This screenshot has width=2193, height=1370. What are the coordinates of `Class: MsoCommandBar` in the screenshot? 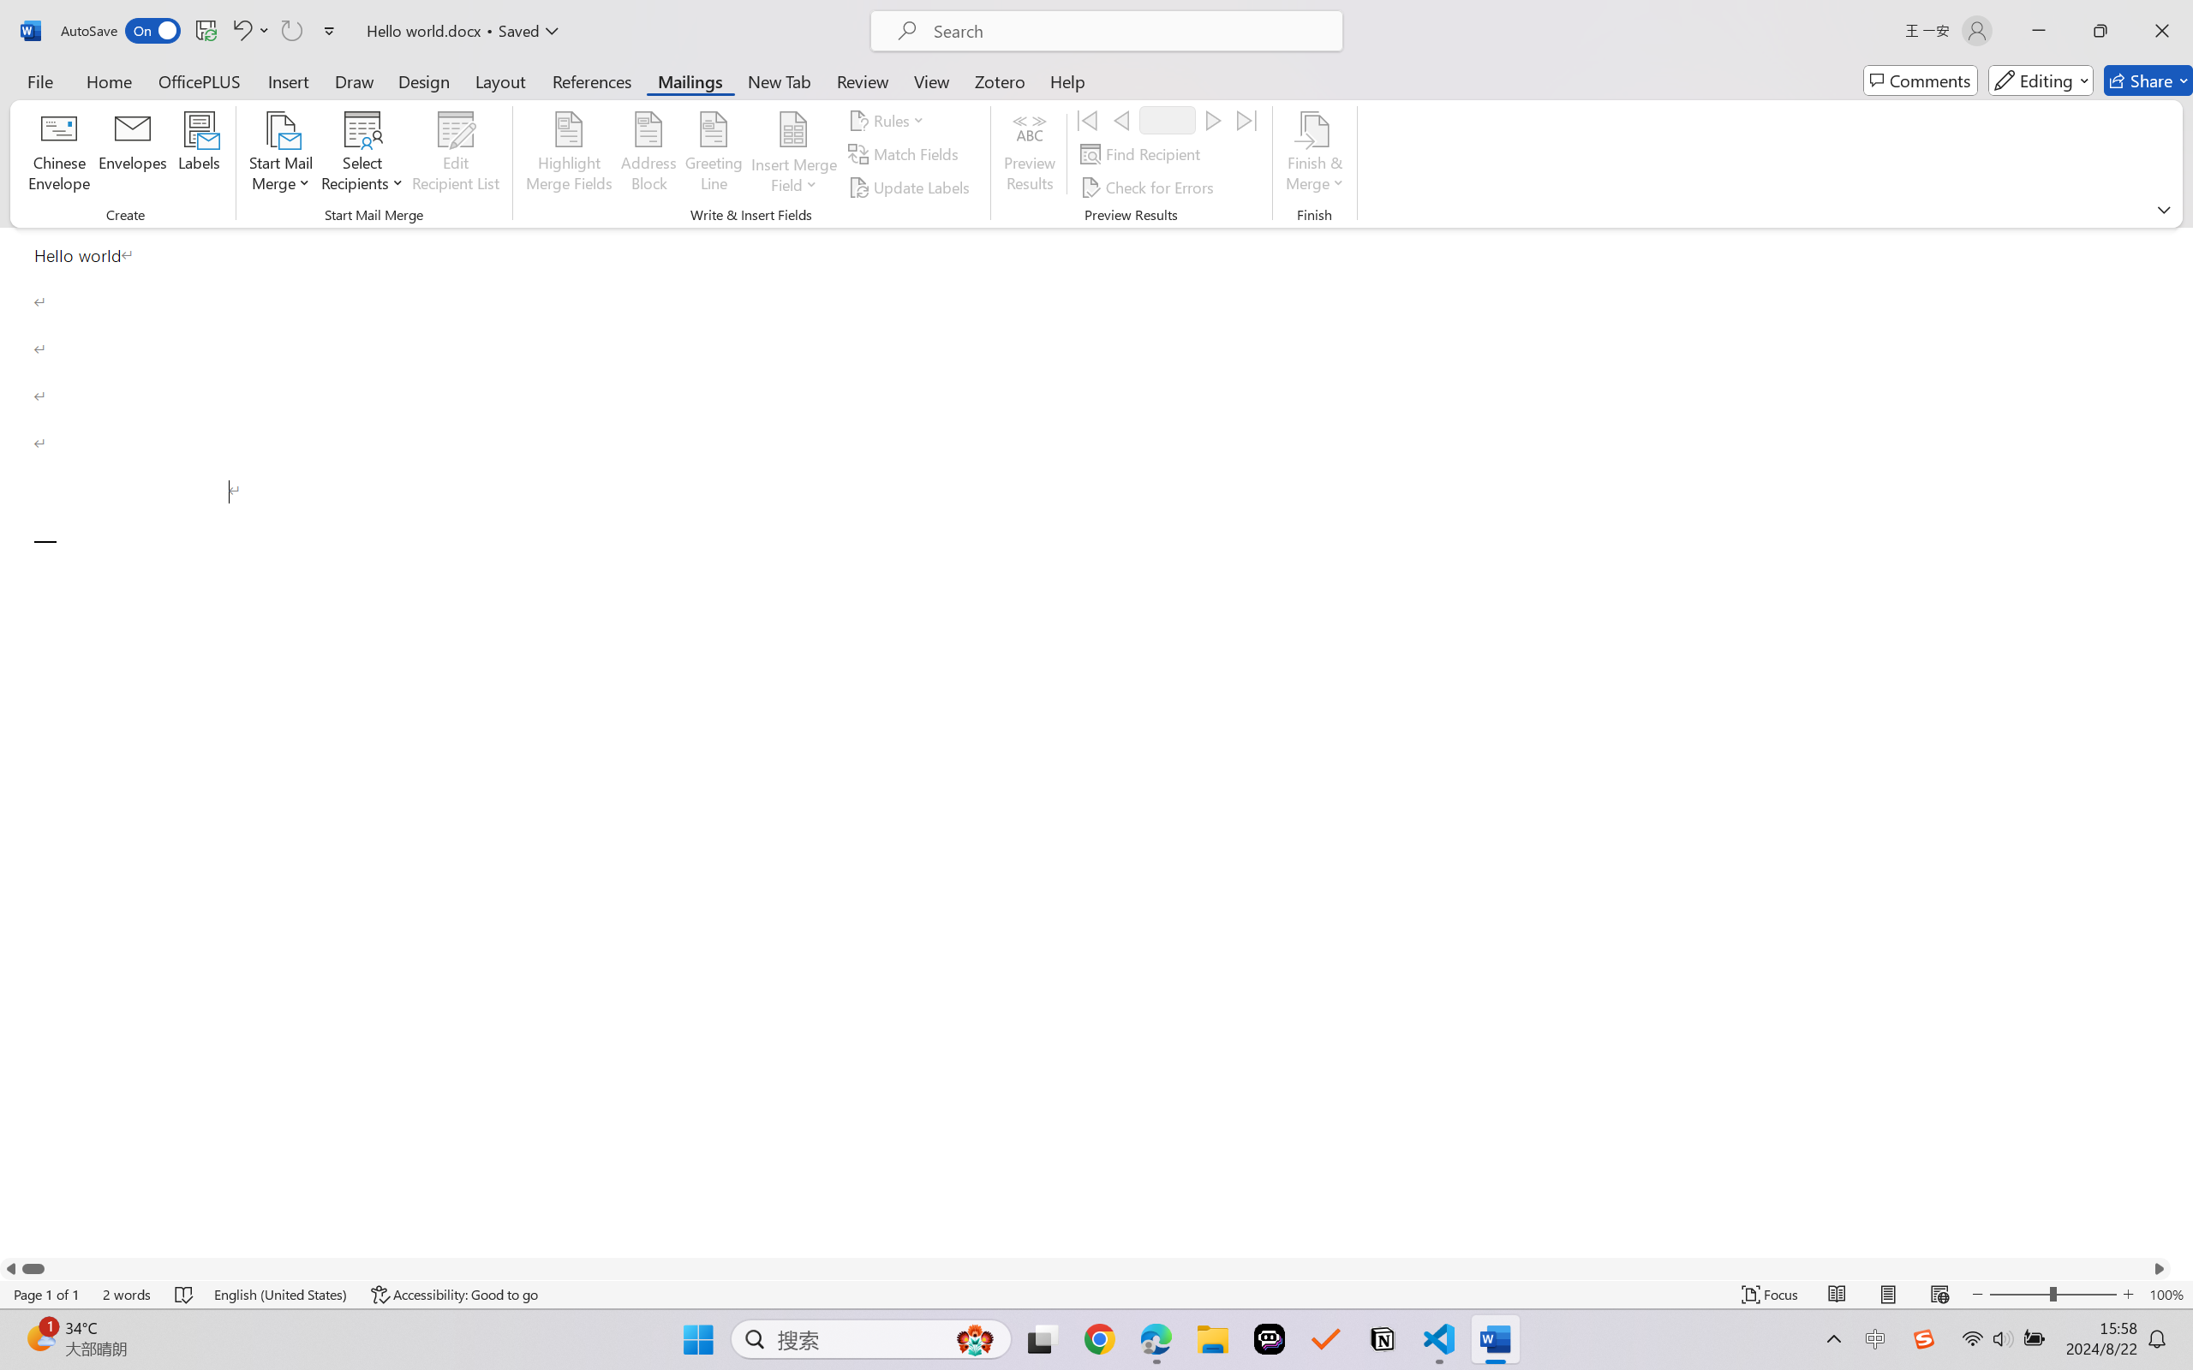 It's located at (1096, 1294).